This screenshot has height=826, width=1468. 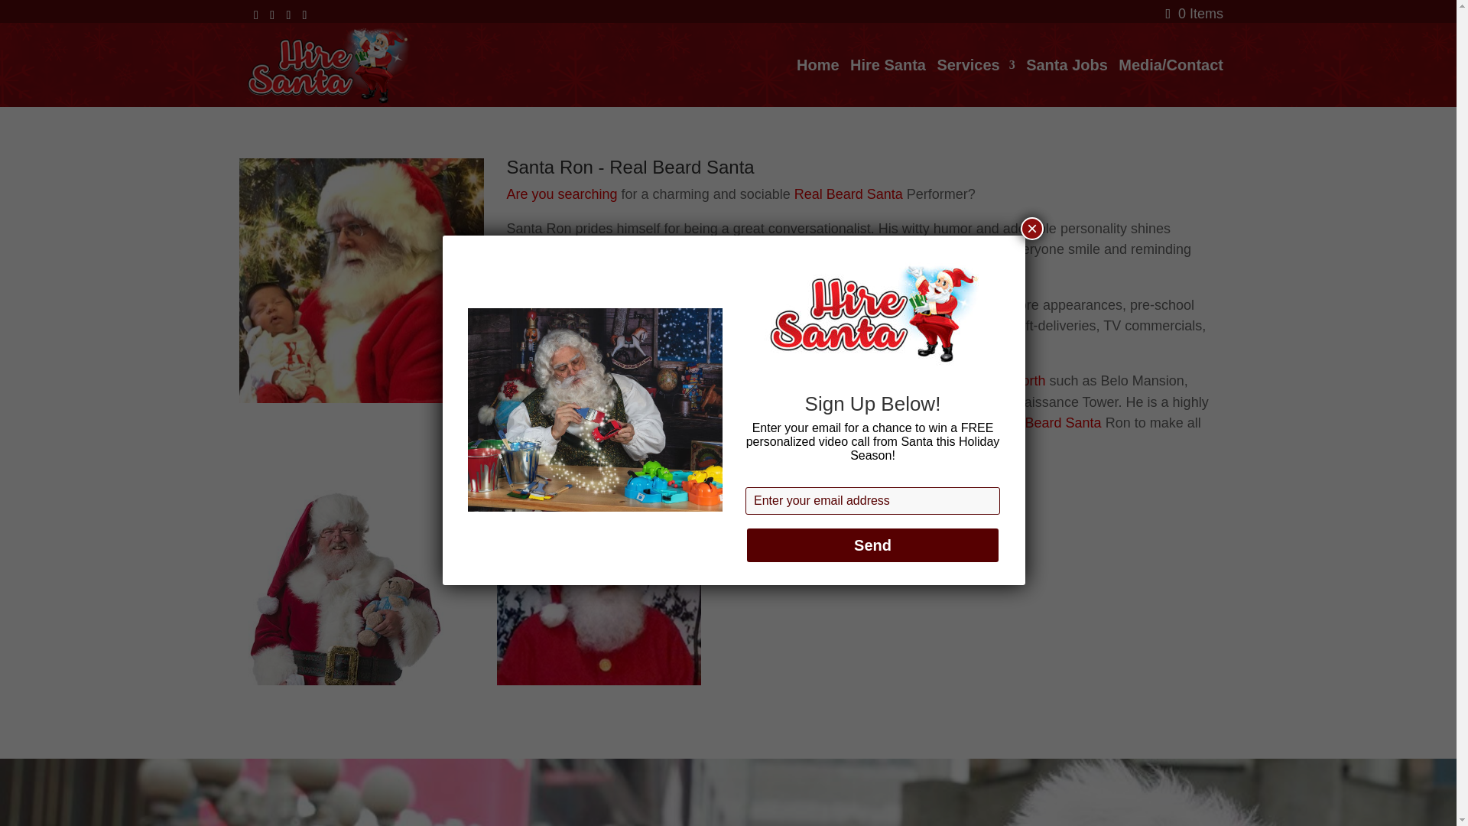 What do you see at coordinates (1194, 14) in the screenshot?
I see `0 Items` at bounding box center [1194, 14].